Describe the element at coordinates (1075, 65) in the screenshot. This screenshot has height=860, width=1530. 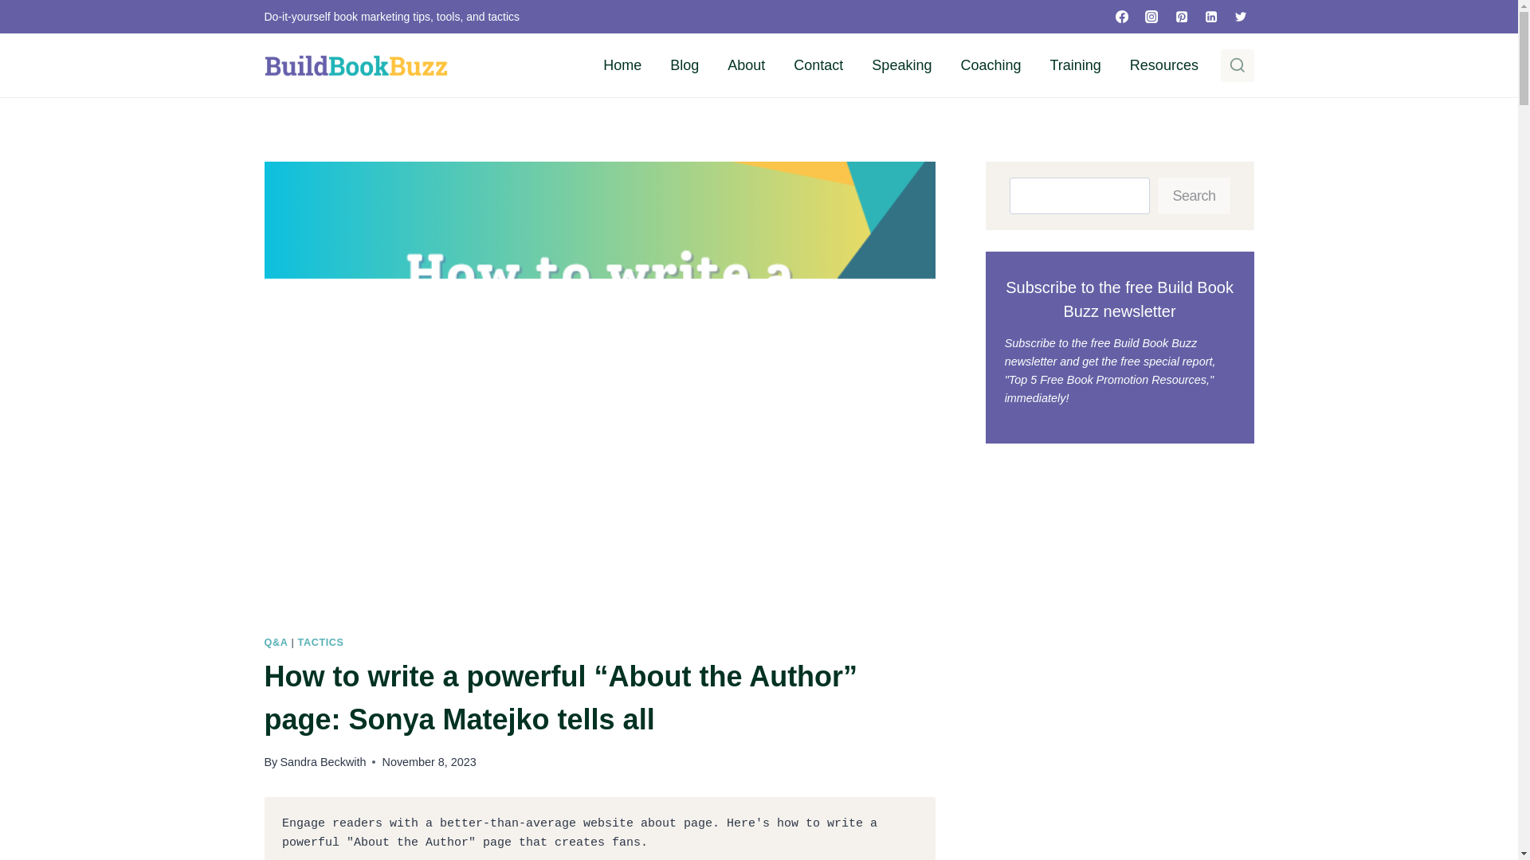
I see `Training` at that location.